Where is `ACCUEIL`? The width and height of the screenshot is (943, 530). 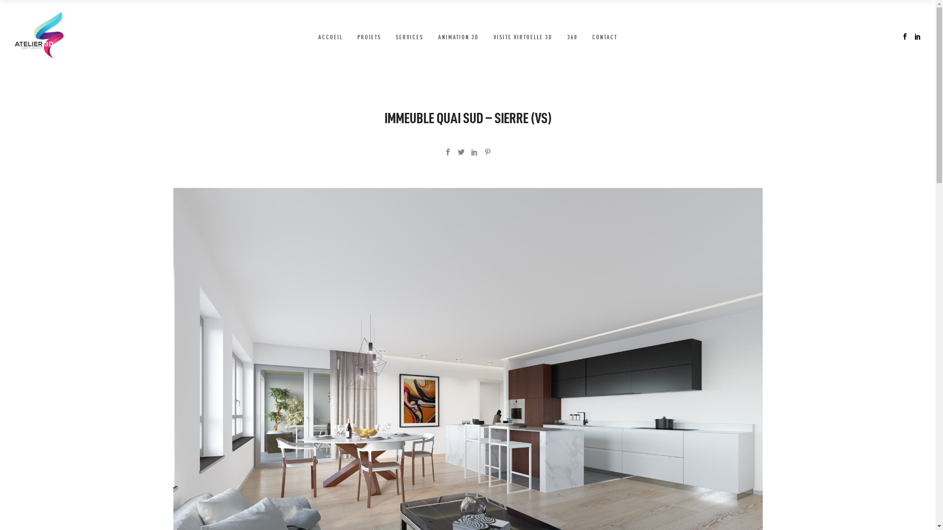
ACCUEIL is located at coordinates (331, 37).